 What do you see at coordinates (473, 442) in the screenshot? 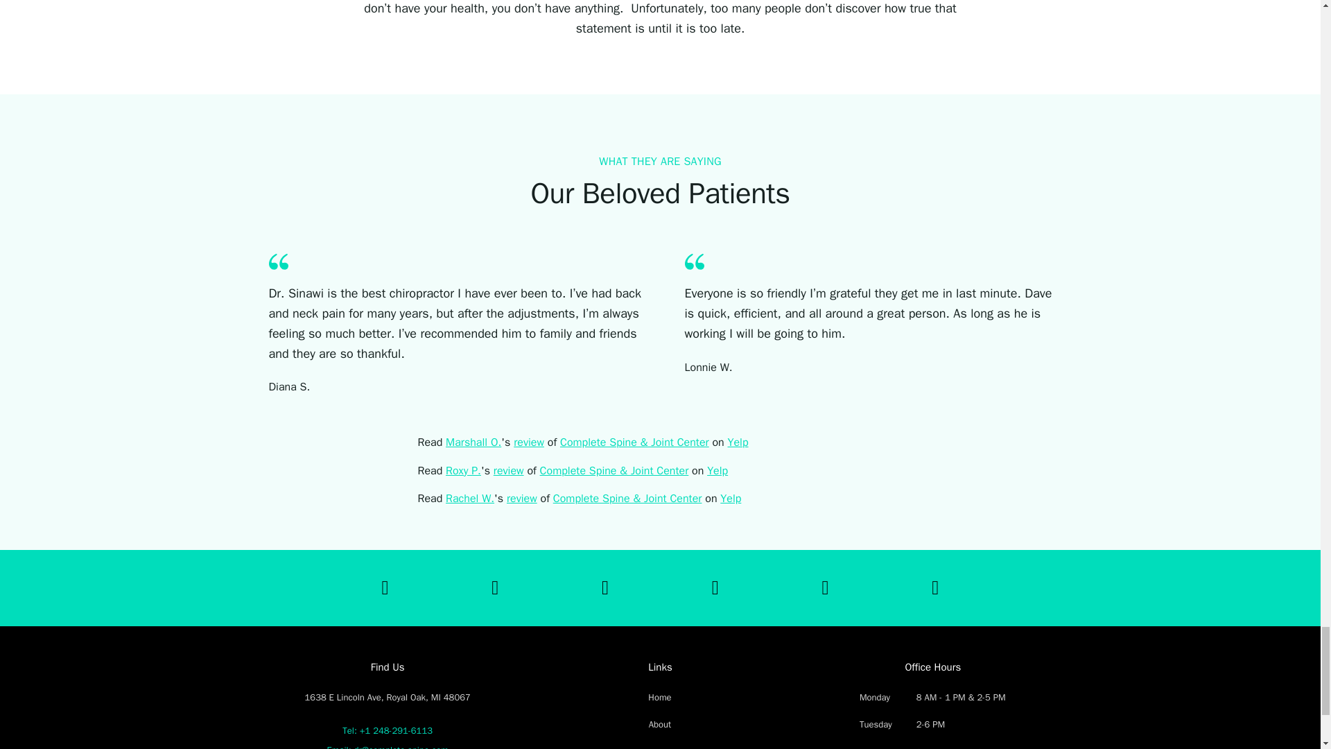
I see `Marshall O.` at bounding box center [473, 442].